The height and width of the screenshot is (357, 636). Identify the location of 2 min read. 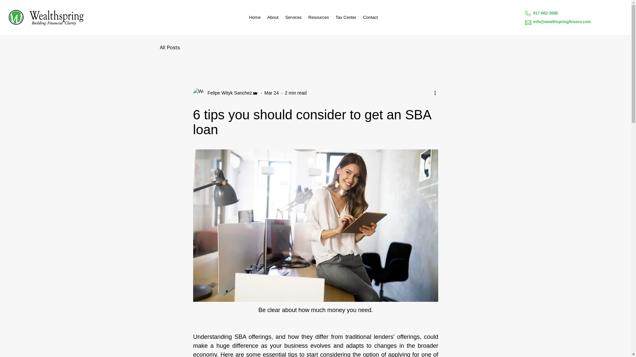
(295, 93).